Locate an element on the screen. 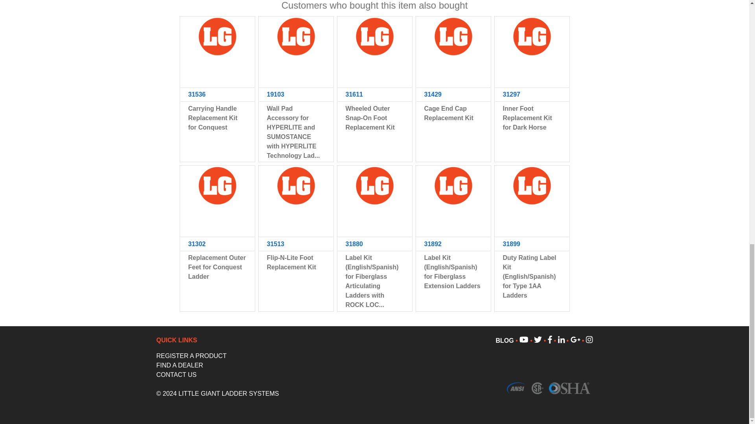 The width and height of the screenshot is (755, 424). 31899 is located at coordinates (531, 244).